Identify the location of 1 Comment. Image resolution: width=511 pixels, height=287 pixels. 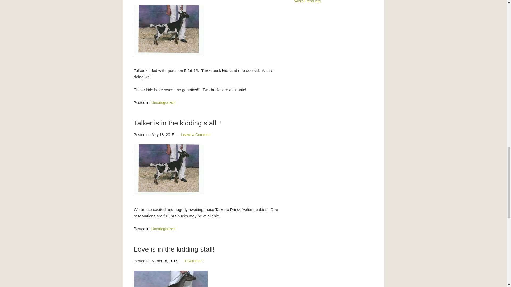
(194, 261).